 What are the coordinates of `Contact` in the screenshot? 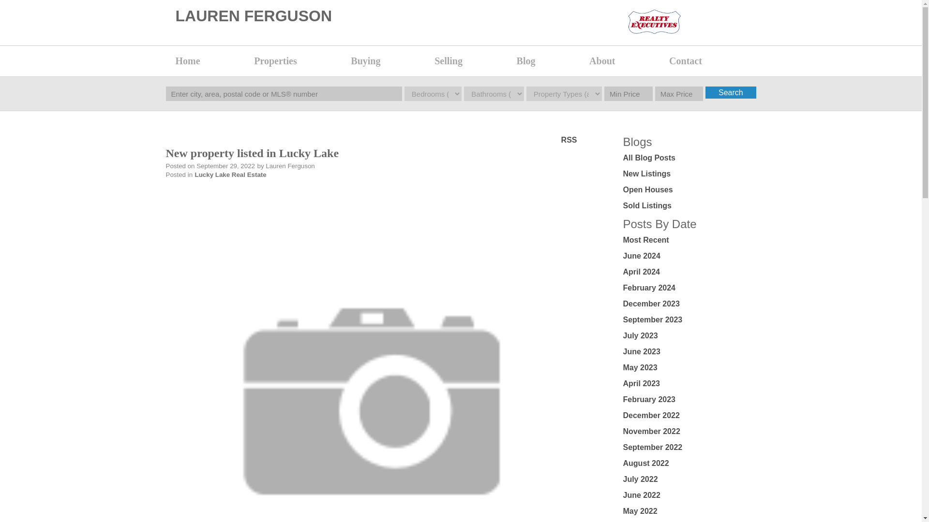 It's located at (707, 61).